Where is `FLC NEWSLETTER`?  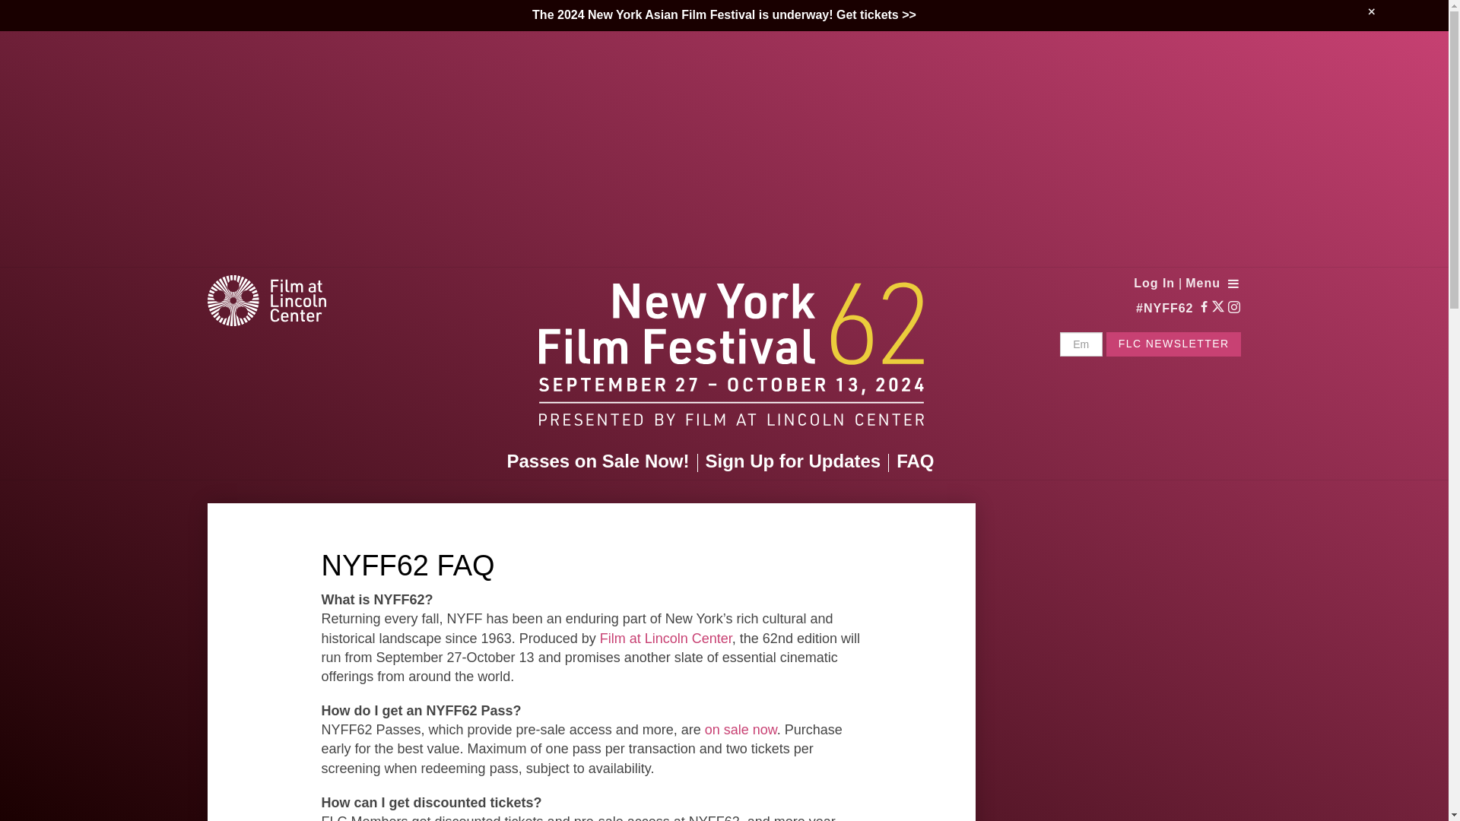
FLC NEWSLETTER is located at coordinates (1174, 344).